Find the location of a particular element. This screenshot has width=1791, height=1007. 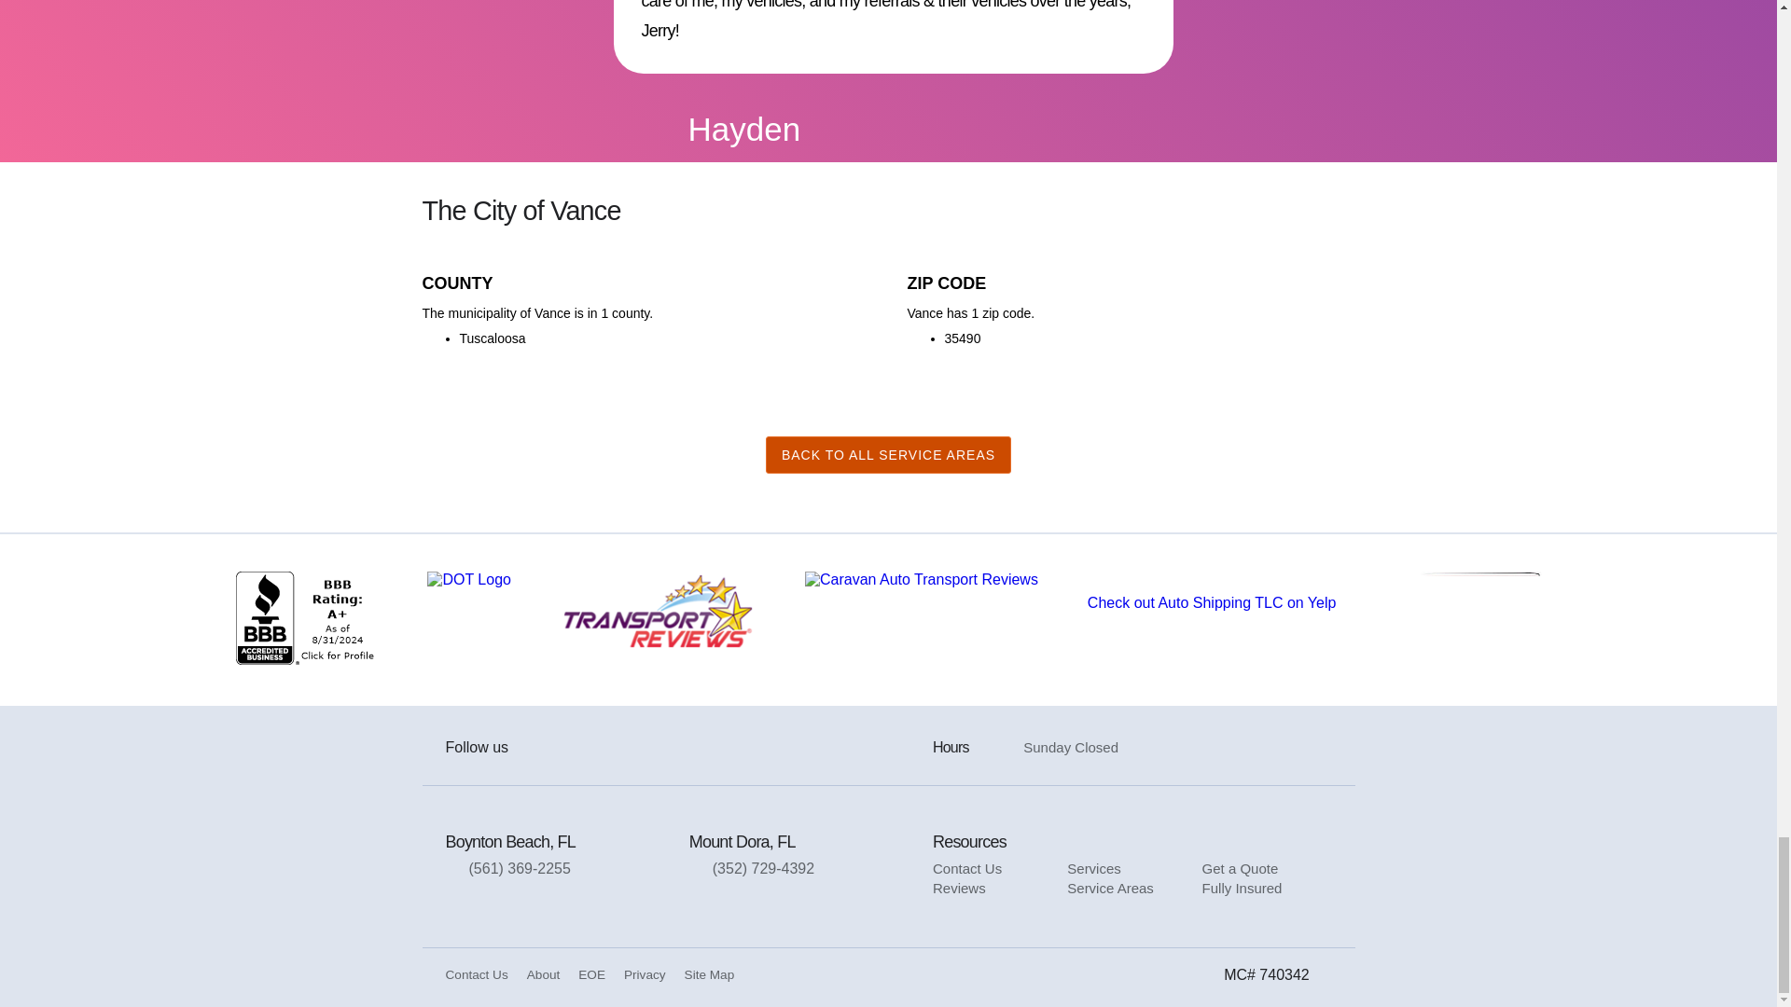

Check out Auto Shipping TLC on Yelp is located at coordinates (1211, 602).